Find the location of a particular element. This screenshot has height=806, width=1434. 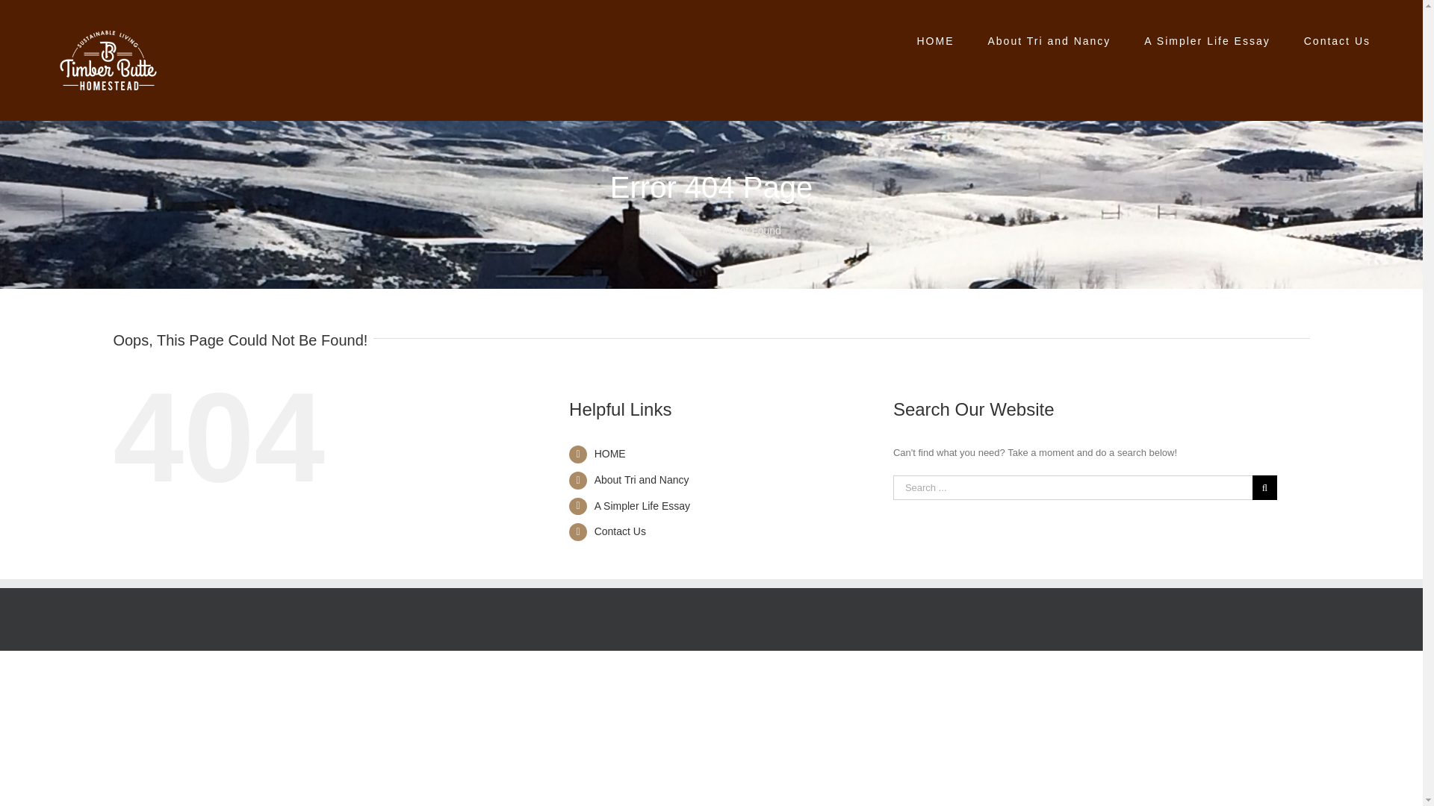

About Tri and Nancy is located at coordinates (642, 480).